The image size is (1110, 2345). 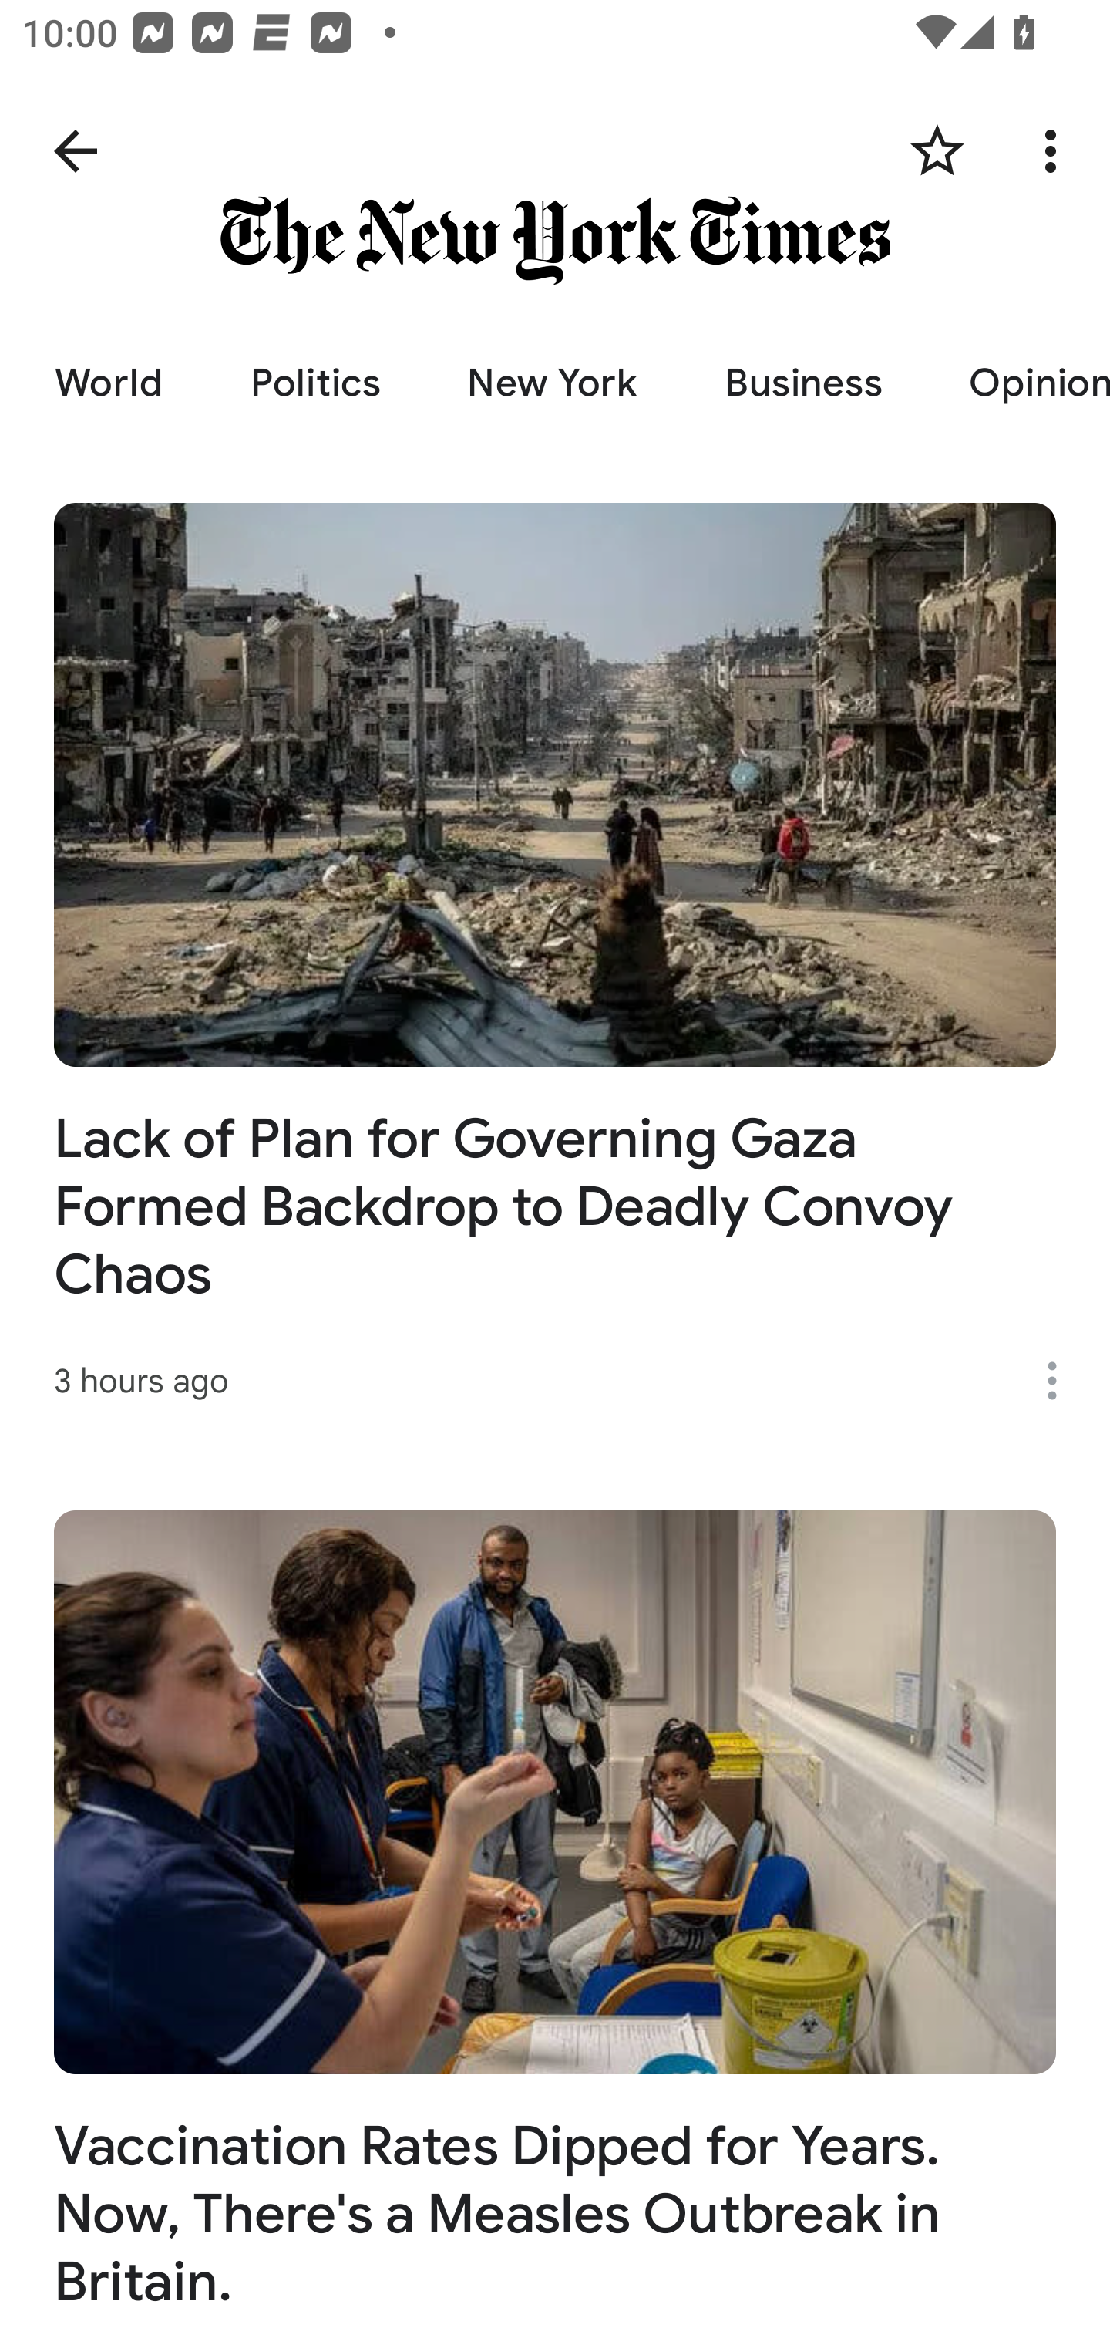 I want to click on Opinion, so click(x=1017, y=383).